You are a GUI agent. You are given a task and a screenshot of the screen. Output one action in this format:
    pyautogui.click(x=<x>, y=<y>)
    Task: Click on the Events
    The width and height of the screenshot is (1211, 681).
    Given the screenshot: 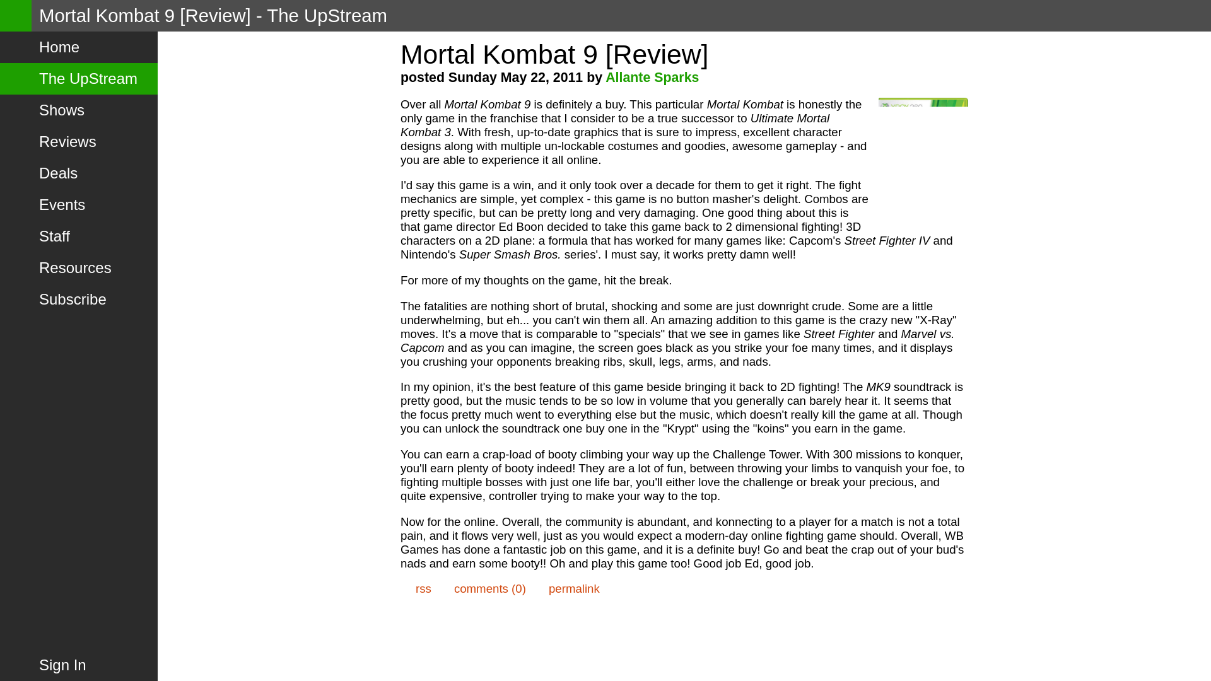 What is the action you would take?
    pyautogui.click(x=78, y=204)
    